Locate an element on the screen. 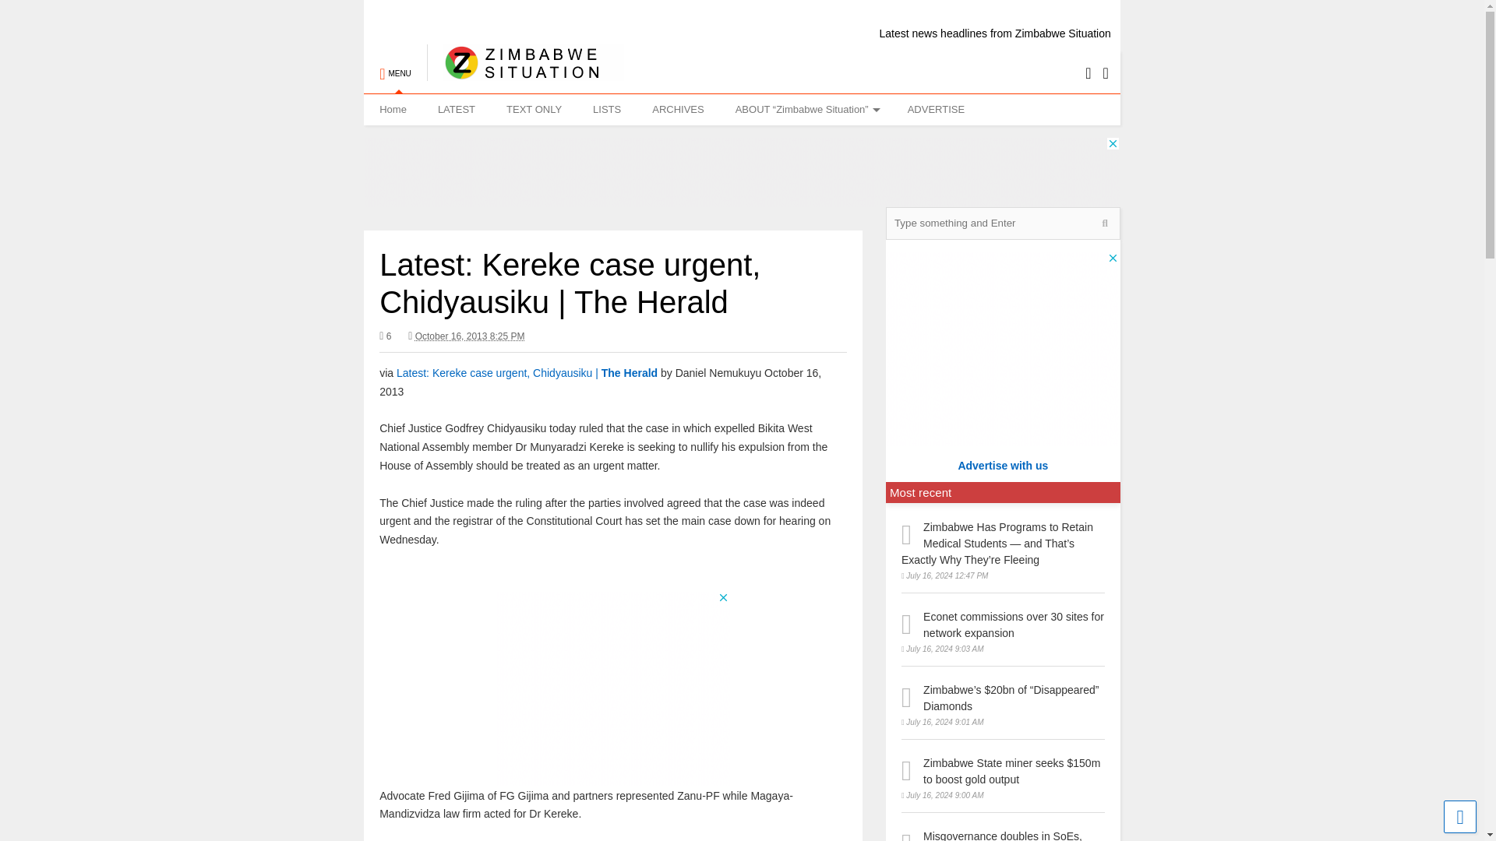 This screenshot has height=841, width=1496. October 16, 2013 10:21 PM is located at coordinates (470, 336).